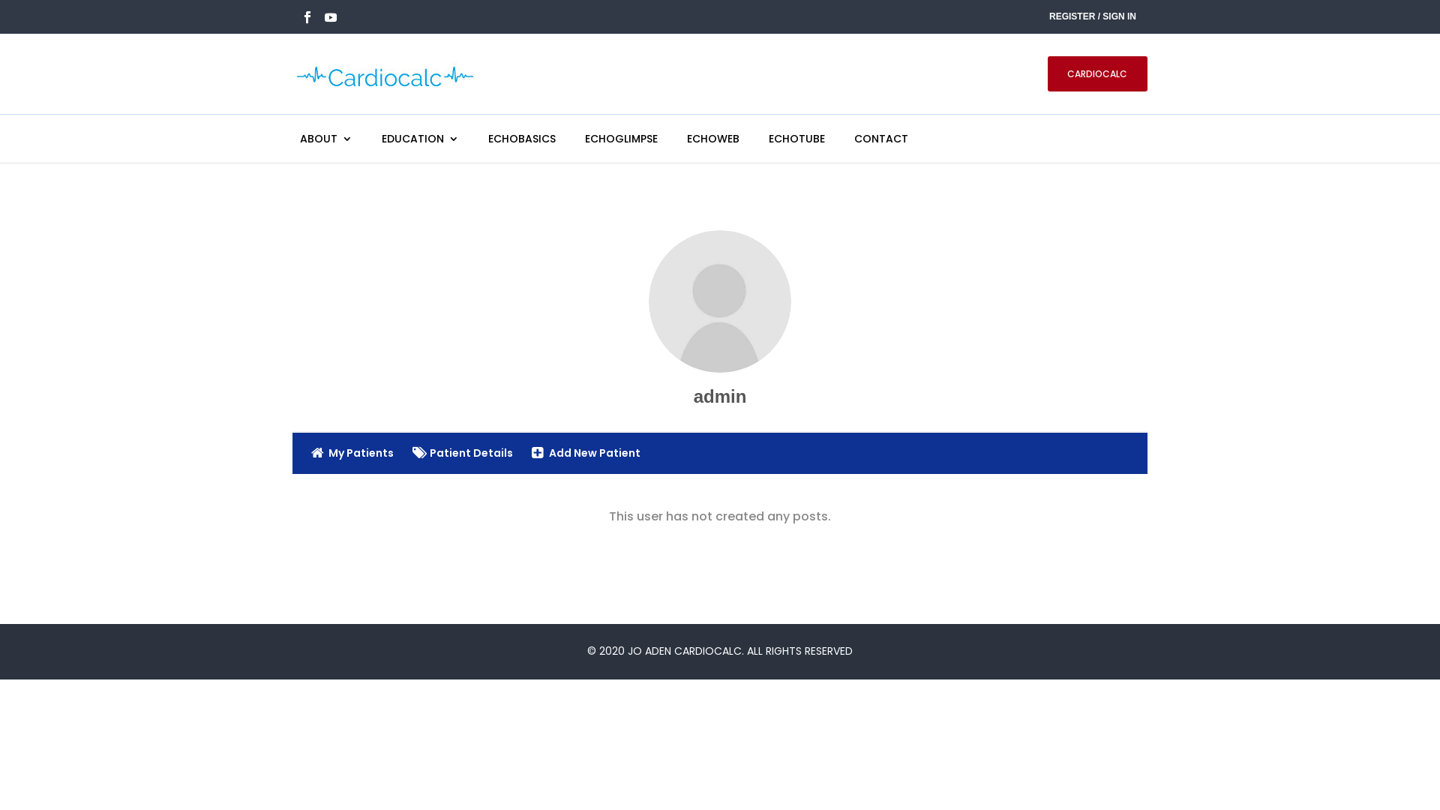  I want to click on CONTACT, so click(881, 139).